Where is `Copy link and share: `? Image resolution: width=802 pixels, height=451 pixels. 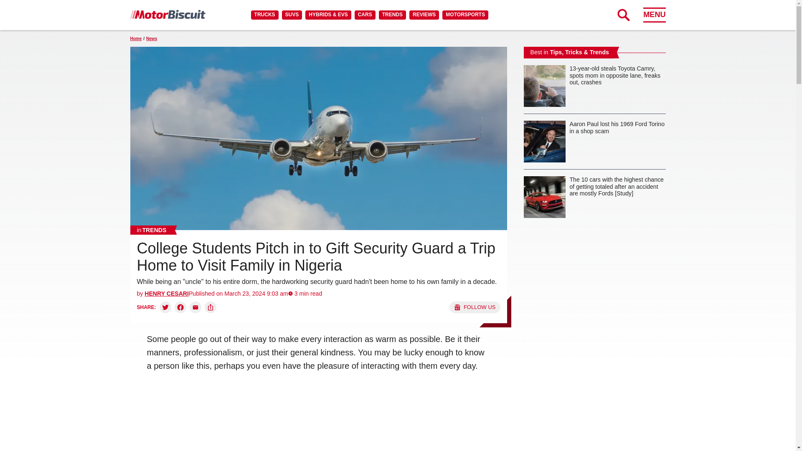 Copy link and share:  is located at coordinates (211, 307).